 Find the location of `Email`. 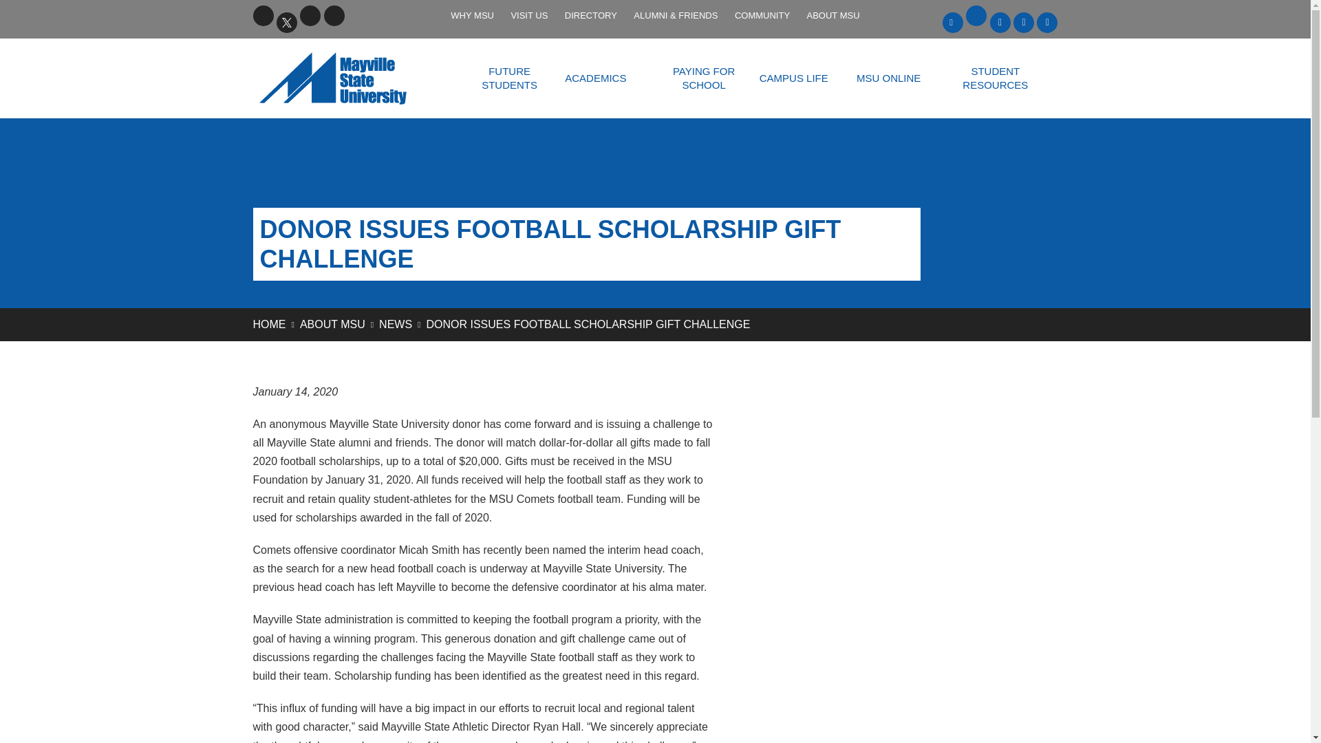

Email is located at coordinates (976, 15).